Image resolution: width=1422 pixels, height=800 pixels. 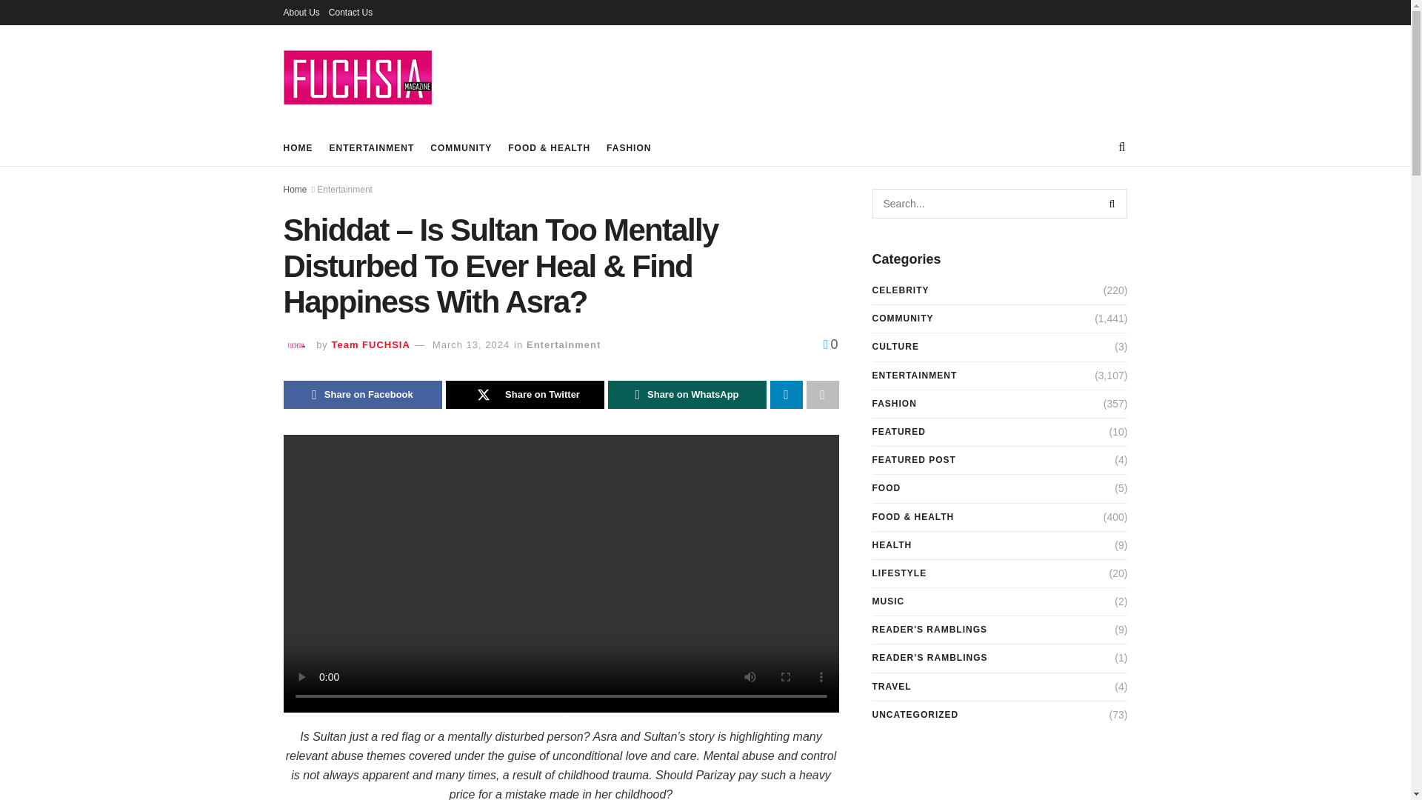 I want to click on HOME, so click(x=298, y=147).